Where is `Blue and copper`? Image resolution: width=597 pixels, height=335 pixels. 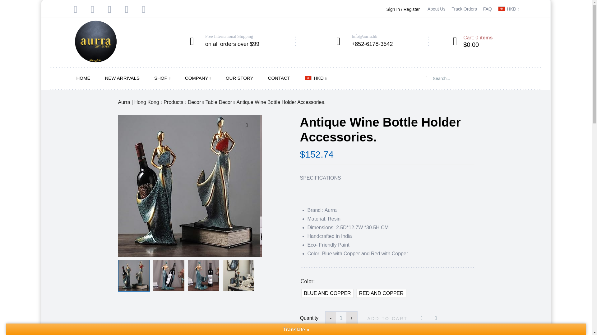 Blue and copper is located at coordinates (327, 293).